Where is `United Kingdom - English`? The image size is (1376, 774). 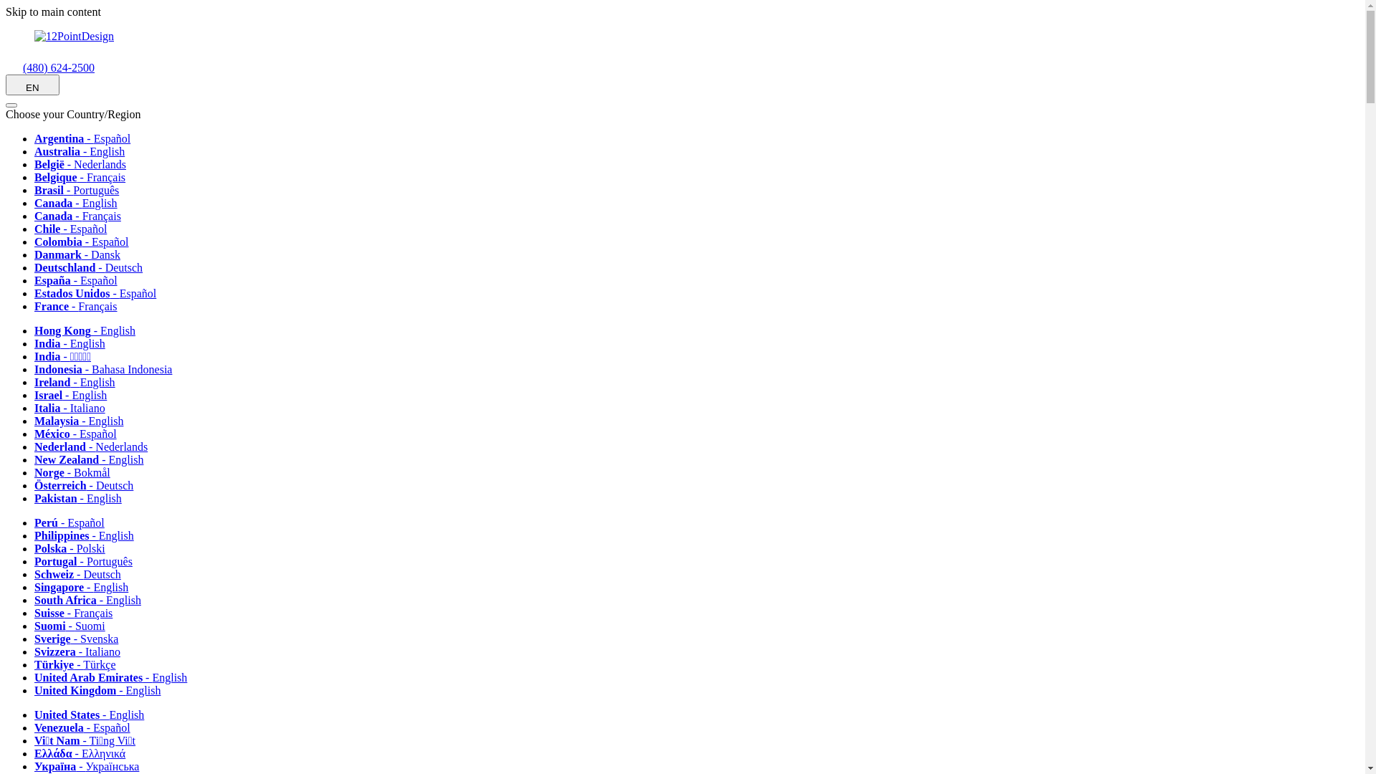
United Kingdom - English is located at coordinates (102, 691).